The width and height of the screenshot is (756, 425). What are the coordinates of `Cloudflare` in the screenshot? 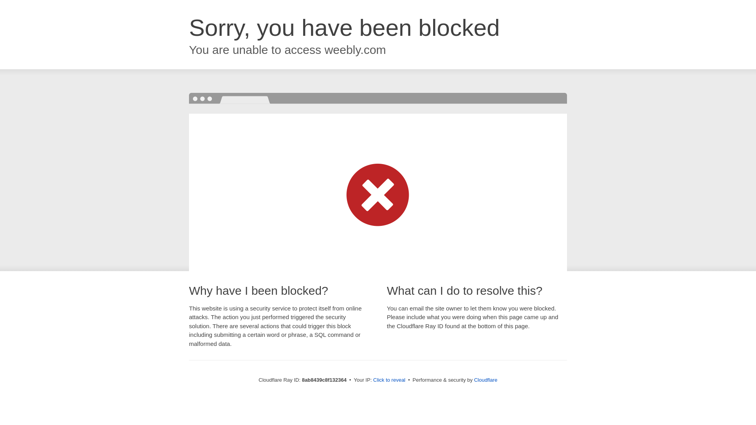 It's located at (485, 380).